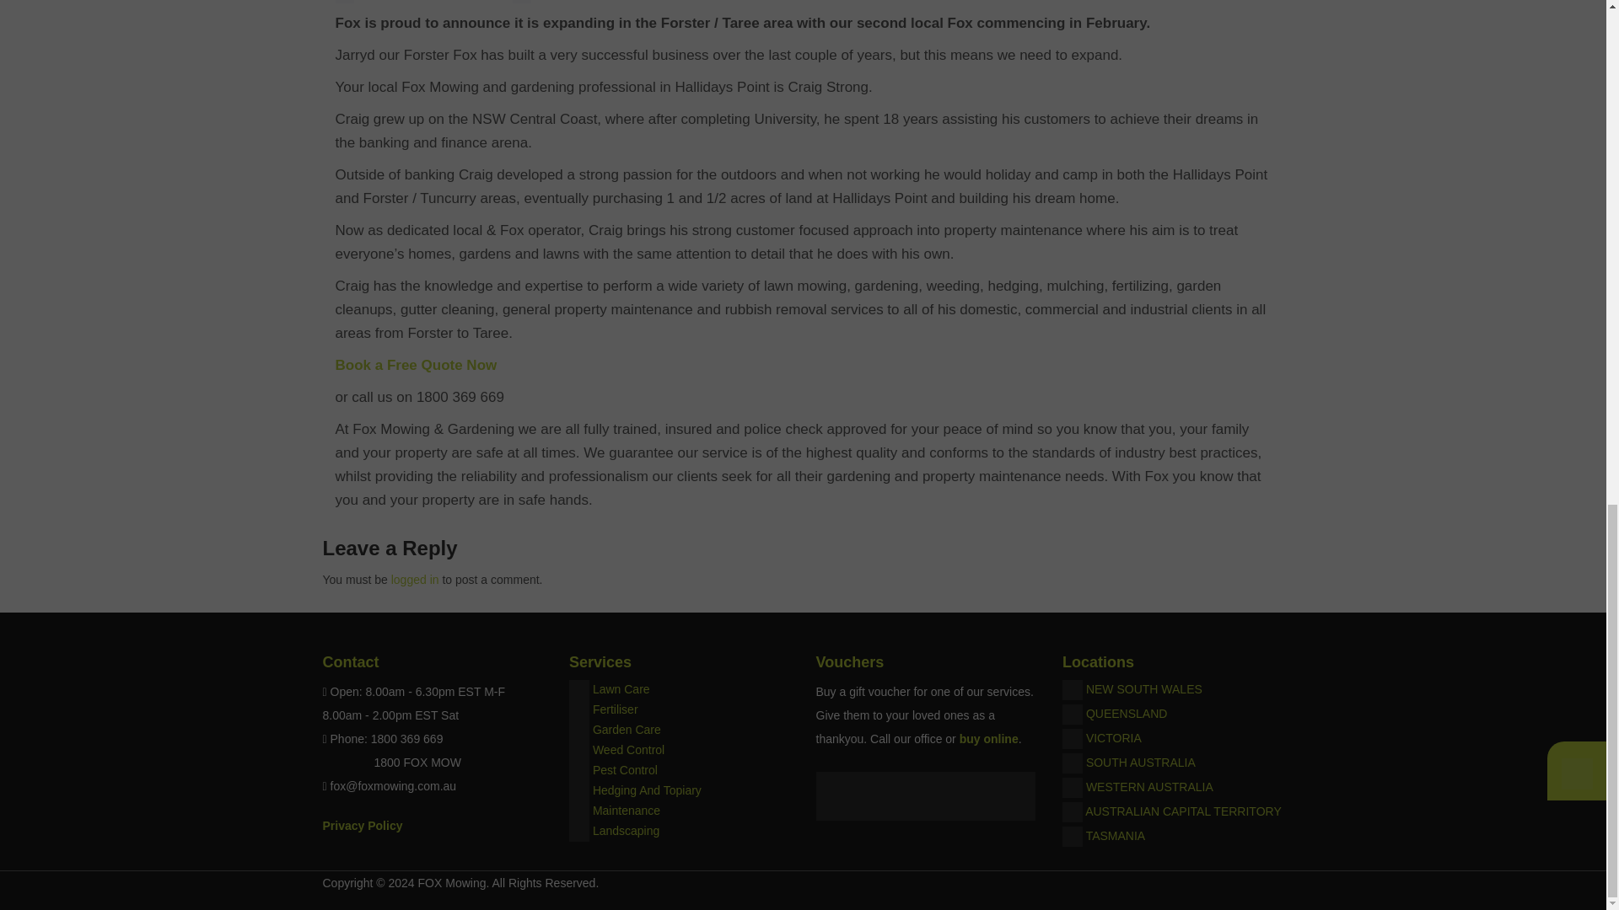  Describe the element at coordinates (615, 709) in the screenshot. I see `Fertiliser` at that location.